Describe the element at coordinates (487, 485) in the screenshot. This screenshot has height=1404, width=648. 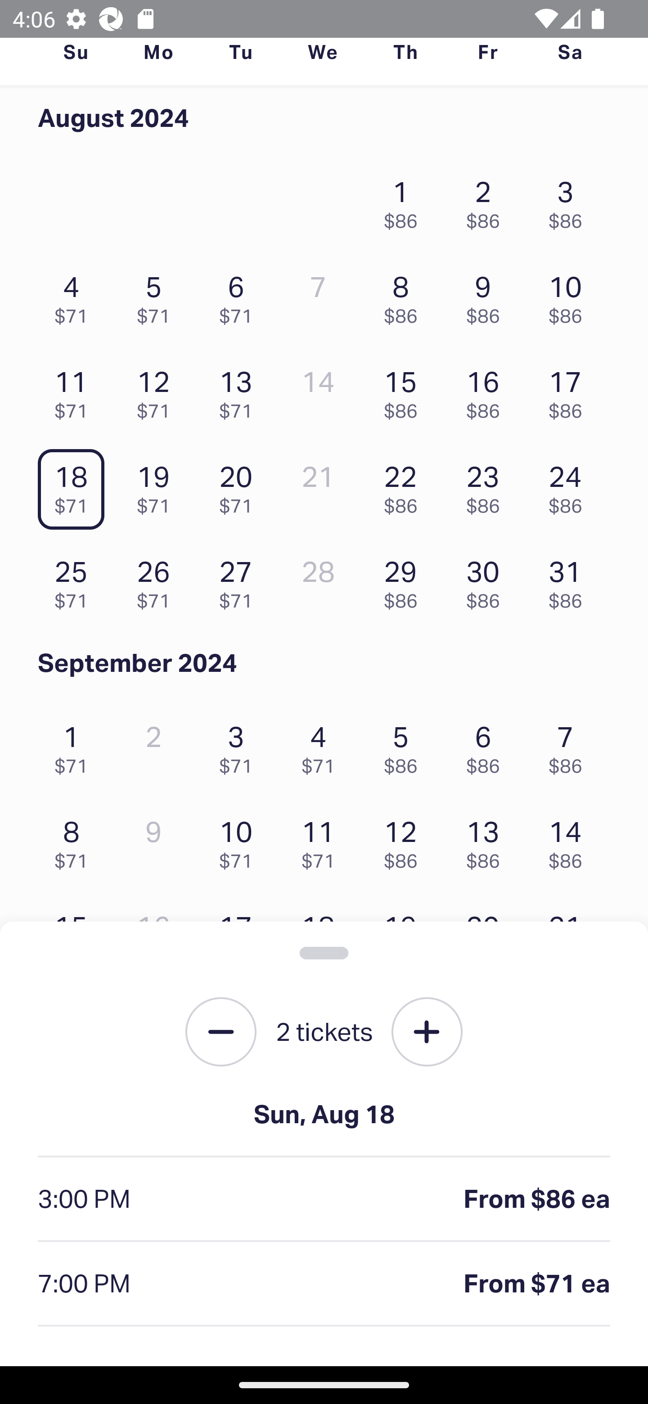
I see `23 $86` at that location.